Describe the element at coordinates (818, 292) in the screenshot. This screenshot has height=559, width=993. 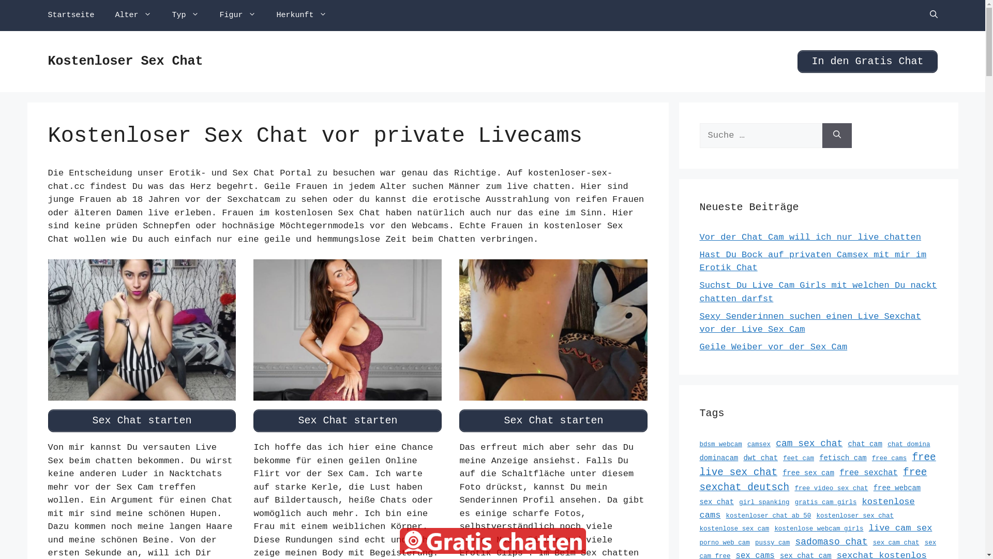
I see `Suchst Du Live Cam Girls mit welchen Du nackt chatten darfst` at that location.